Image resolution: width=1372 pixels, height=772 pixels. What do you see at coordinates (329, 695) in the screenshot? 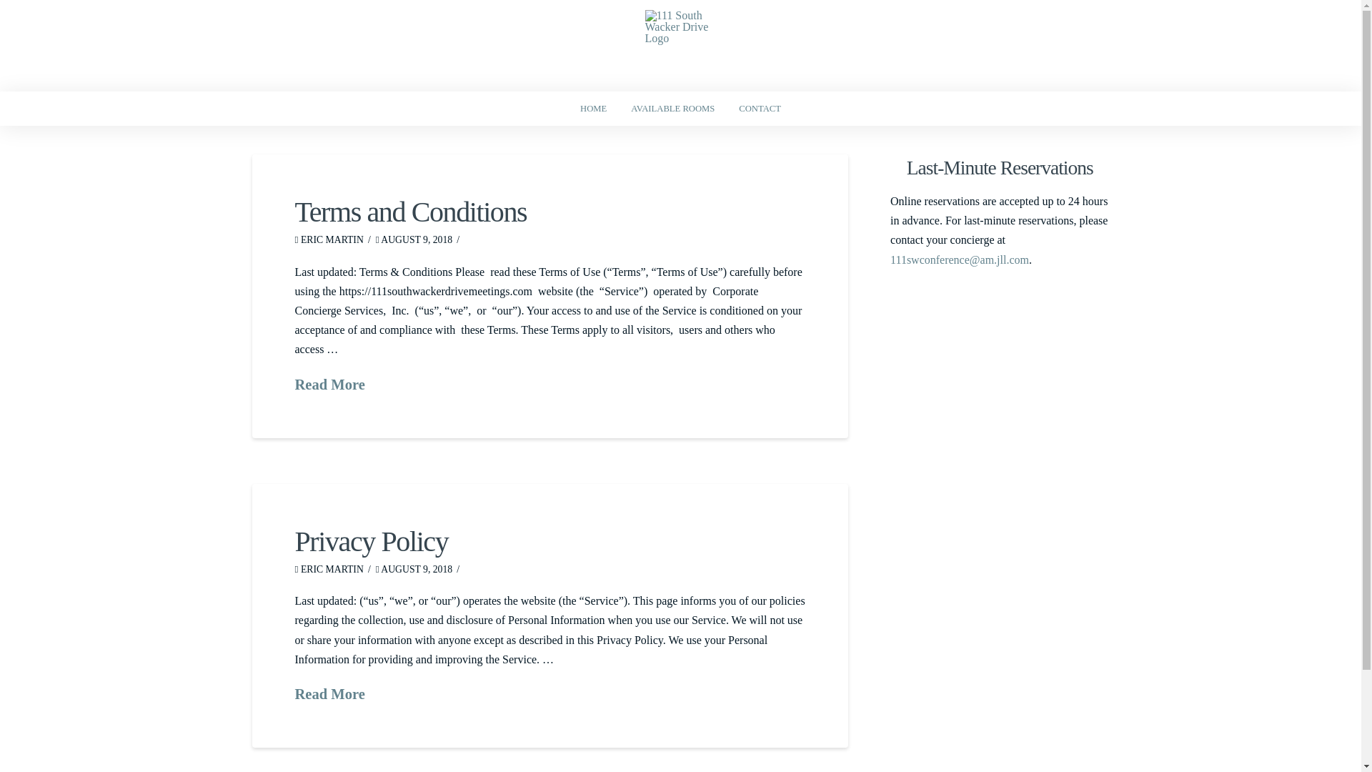
I see `Read More` at bounding box center [329, 695].